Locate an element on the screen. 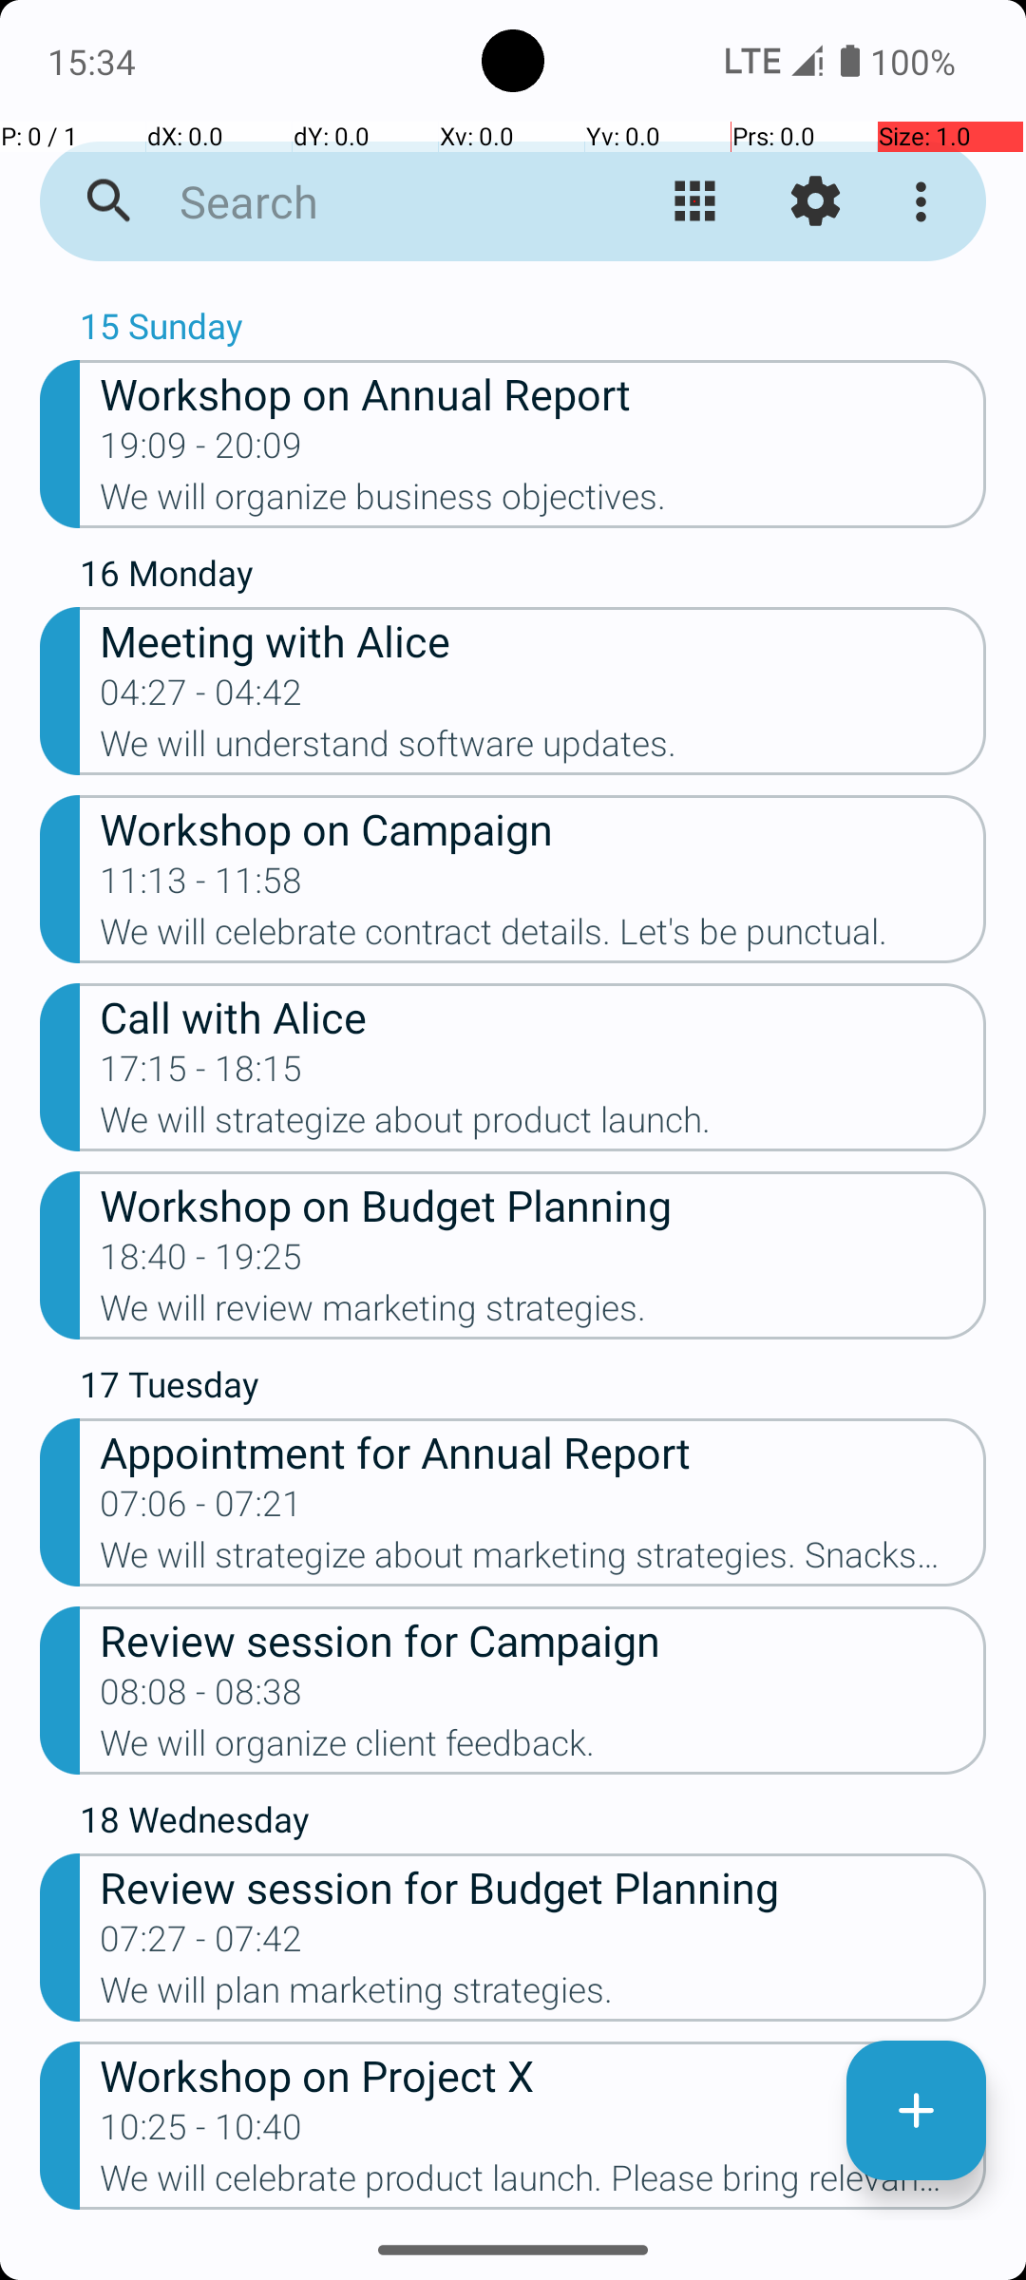  07:27 - 07:42 is located at coordinates (201, 1945).